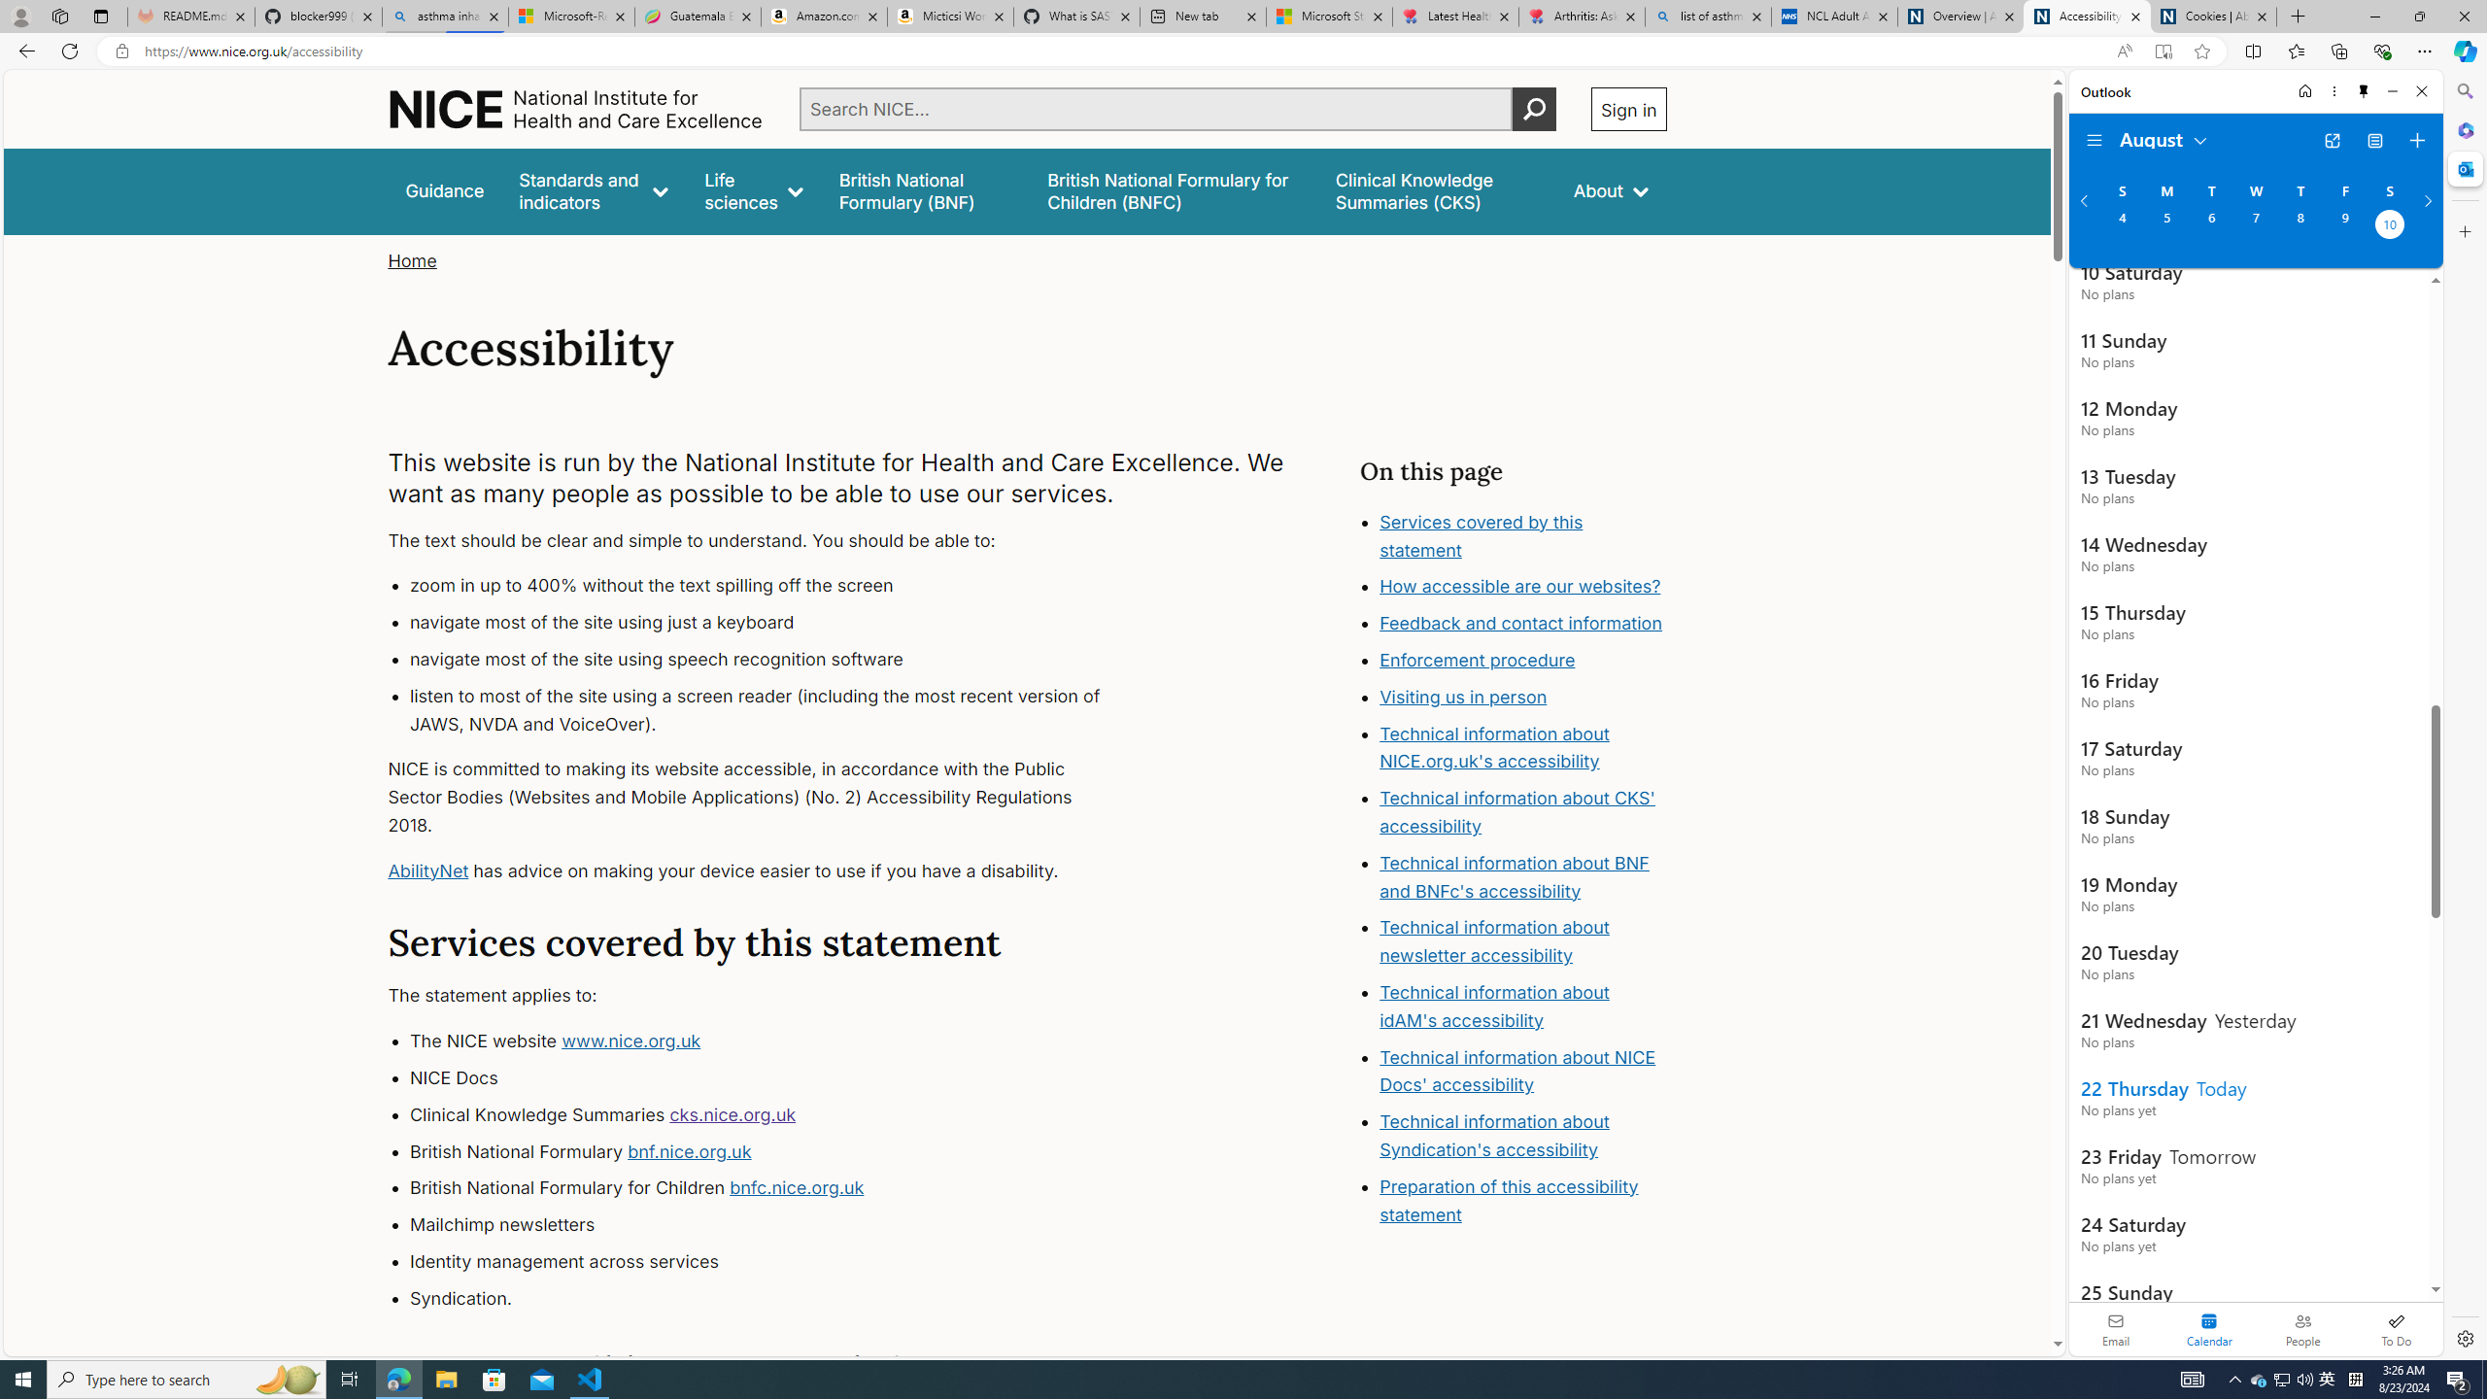  I want to click on Services covered by this statement, so click(1523, 536).